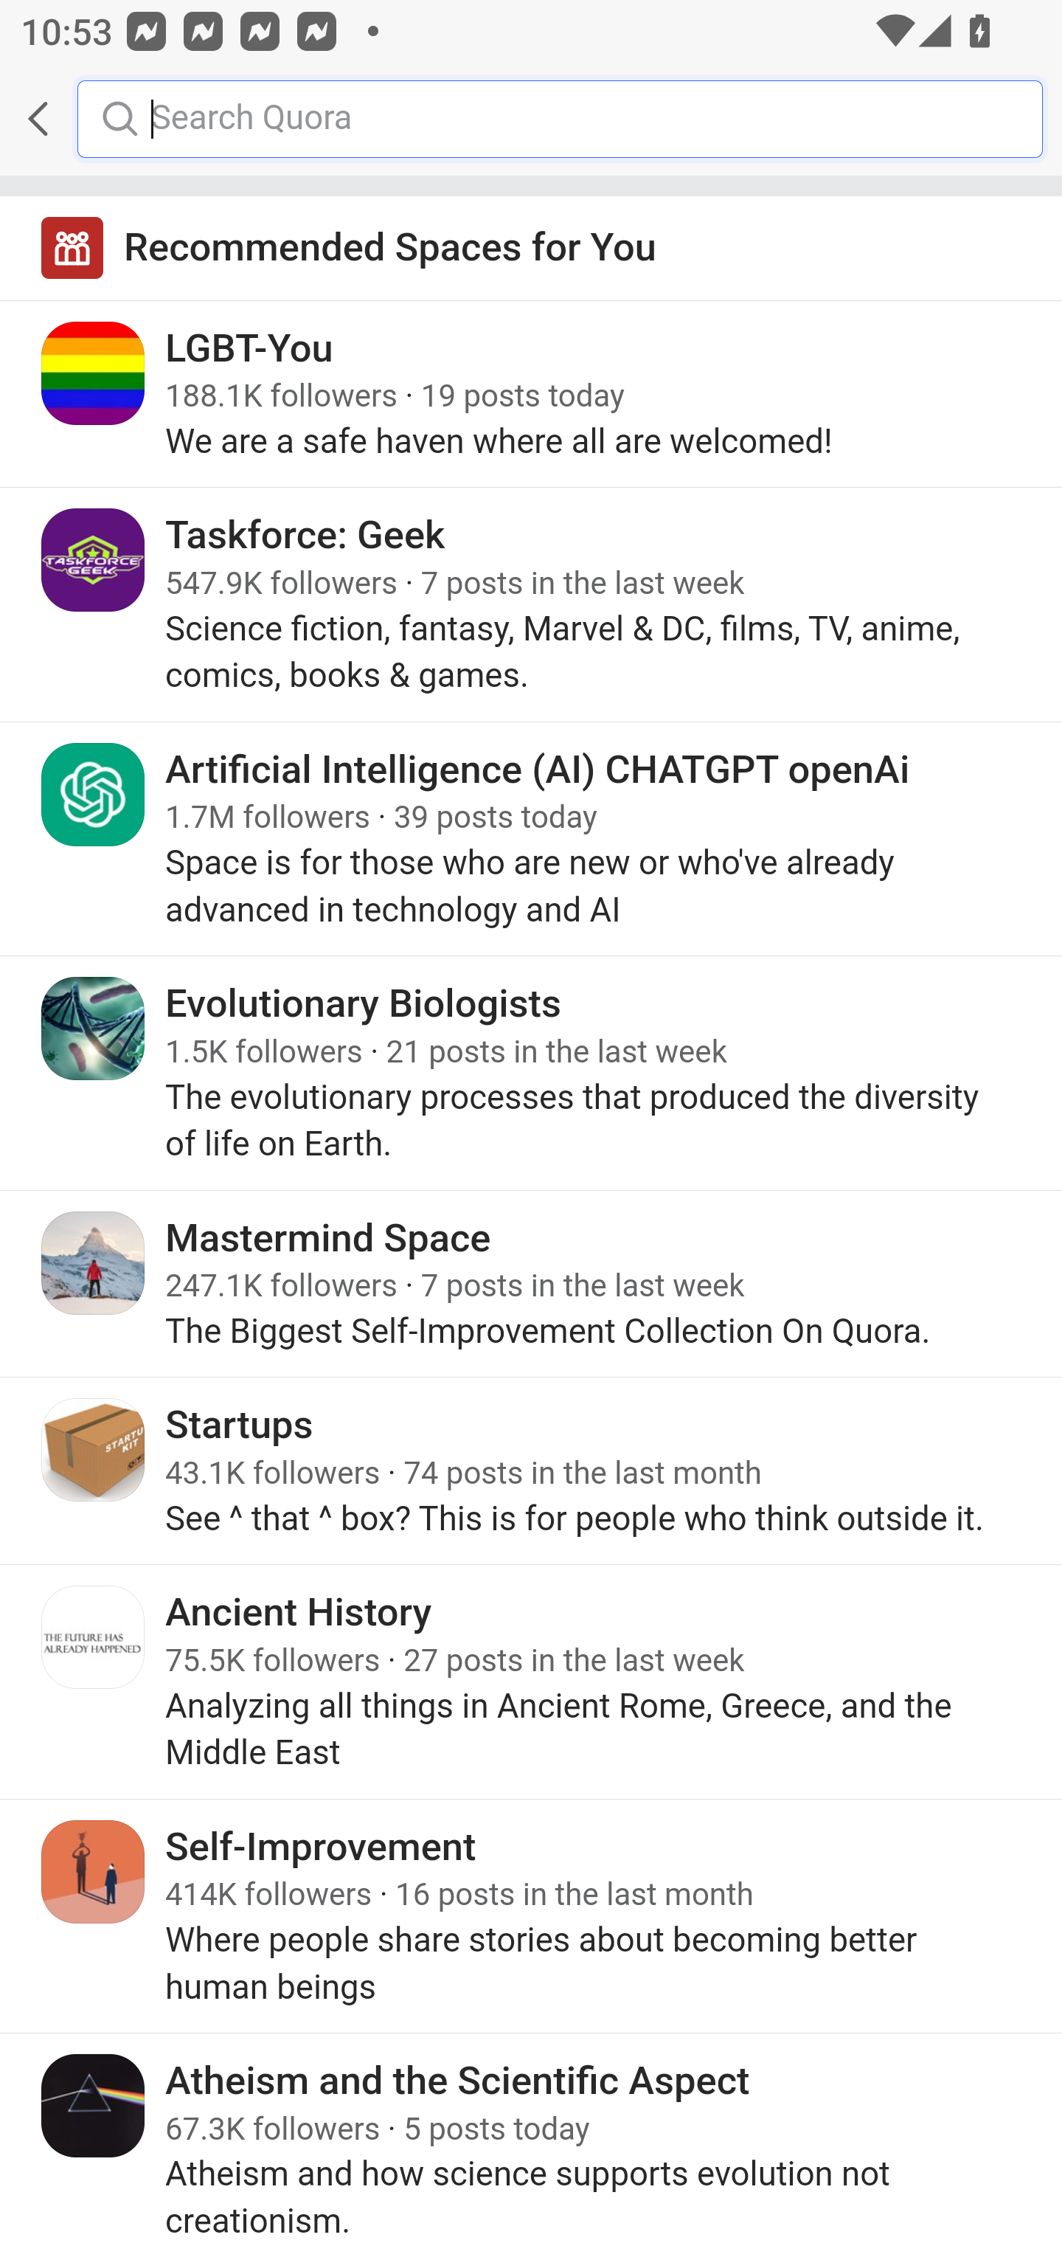 The height and width of the screenshot is (2243, 1062). Describe the element at coordinates (94, 2104) in the screenshot. I see `Icon for Atheism and the Scientific Aspect` at that location.